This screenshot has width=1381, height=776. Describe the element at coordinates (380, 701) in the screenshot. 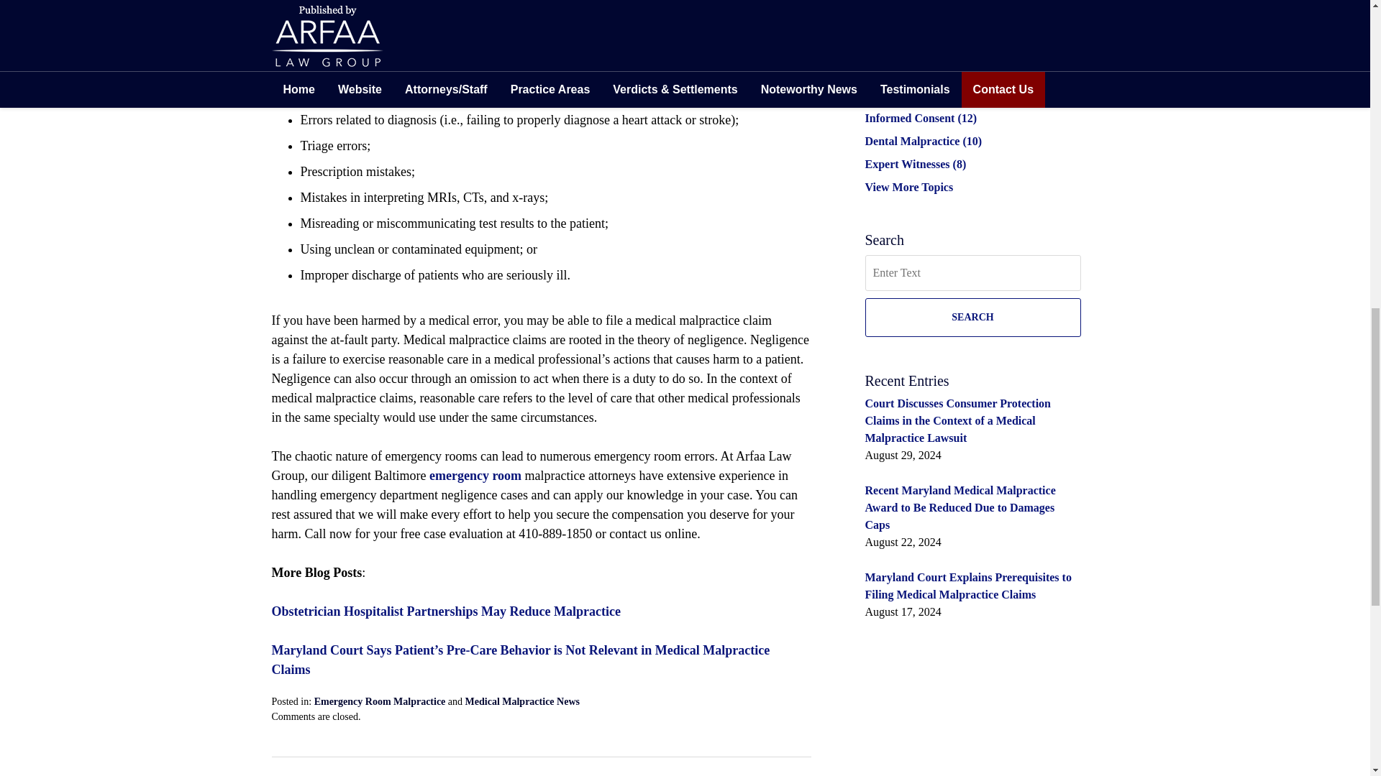

I see `Emergency Room Malpractice` at that location.